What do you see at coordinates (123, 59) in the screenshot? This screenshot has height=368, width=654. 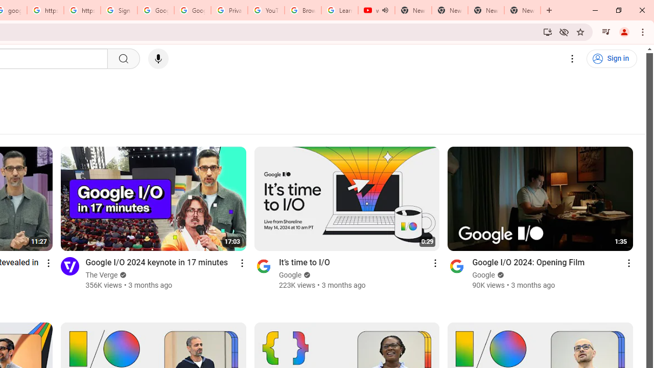 I see `Search` at bounding box center [123, 59].